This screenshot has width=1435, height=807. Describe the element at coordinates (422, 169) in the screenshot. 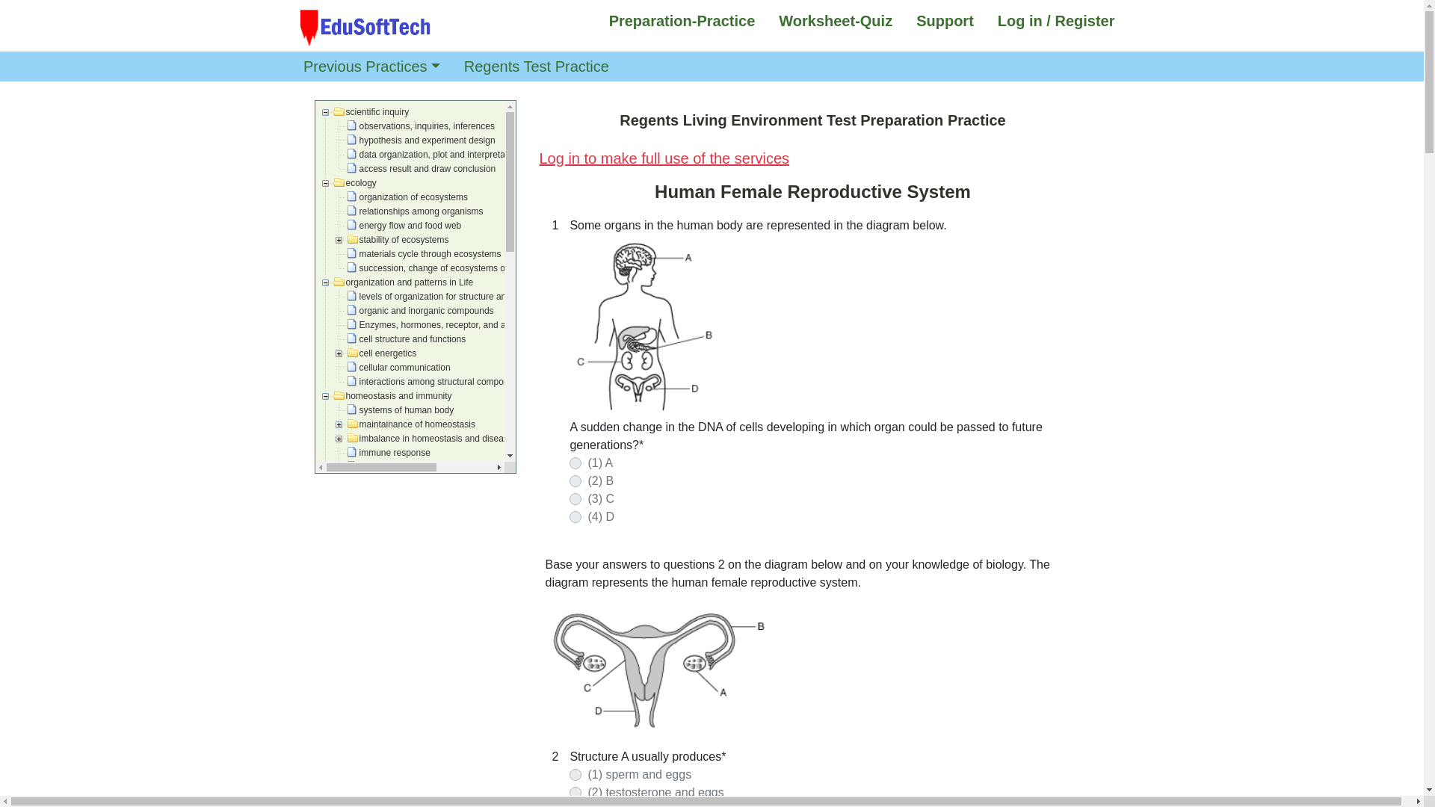

I see `access result and draw conclusion` at that location.